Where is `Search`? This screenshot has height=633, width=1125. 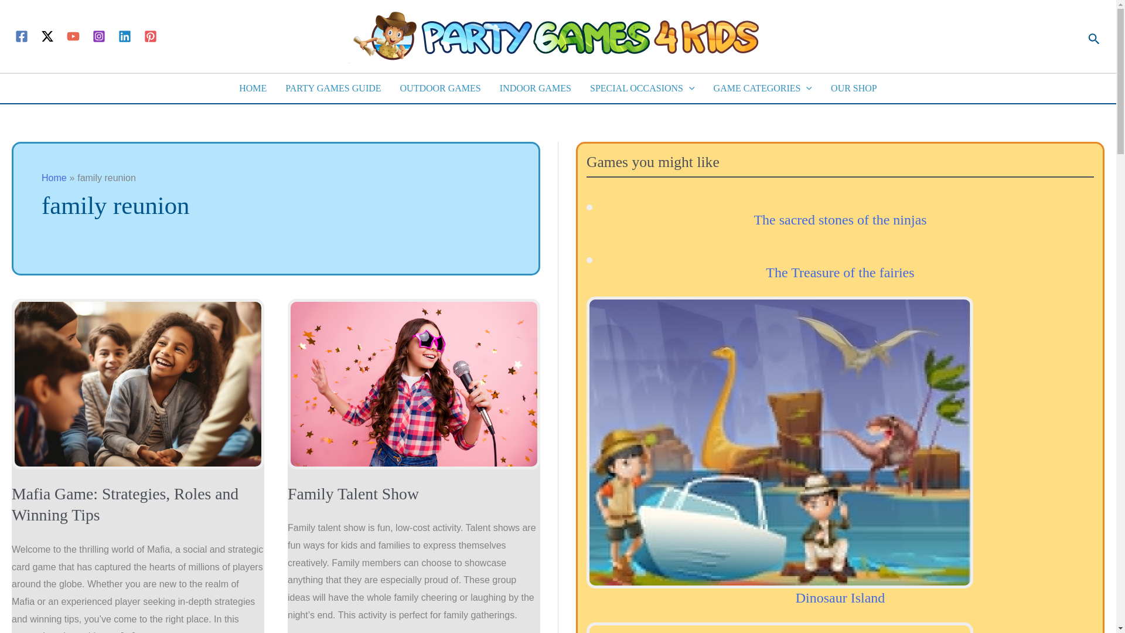
Search is located at coordinates (1093, 36).